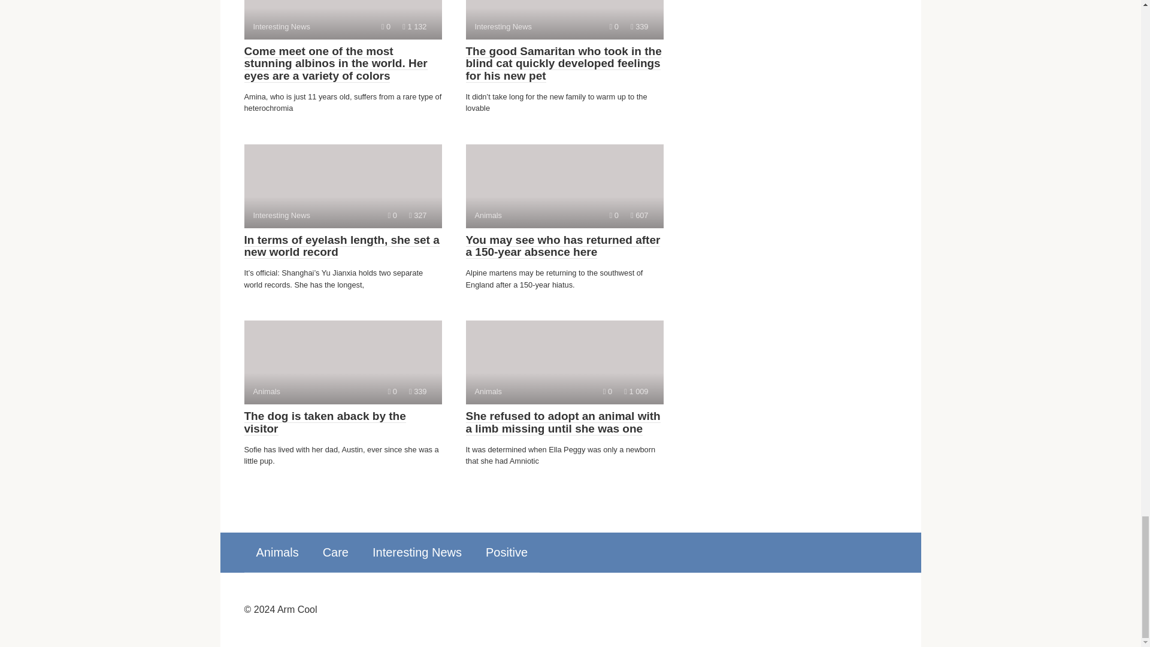 The height and width of the screenshot is (647, 1150). Describe the element at coordinates (507, 552) in the screenshot. I see `Animals` at that location.